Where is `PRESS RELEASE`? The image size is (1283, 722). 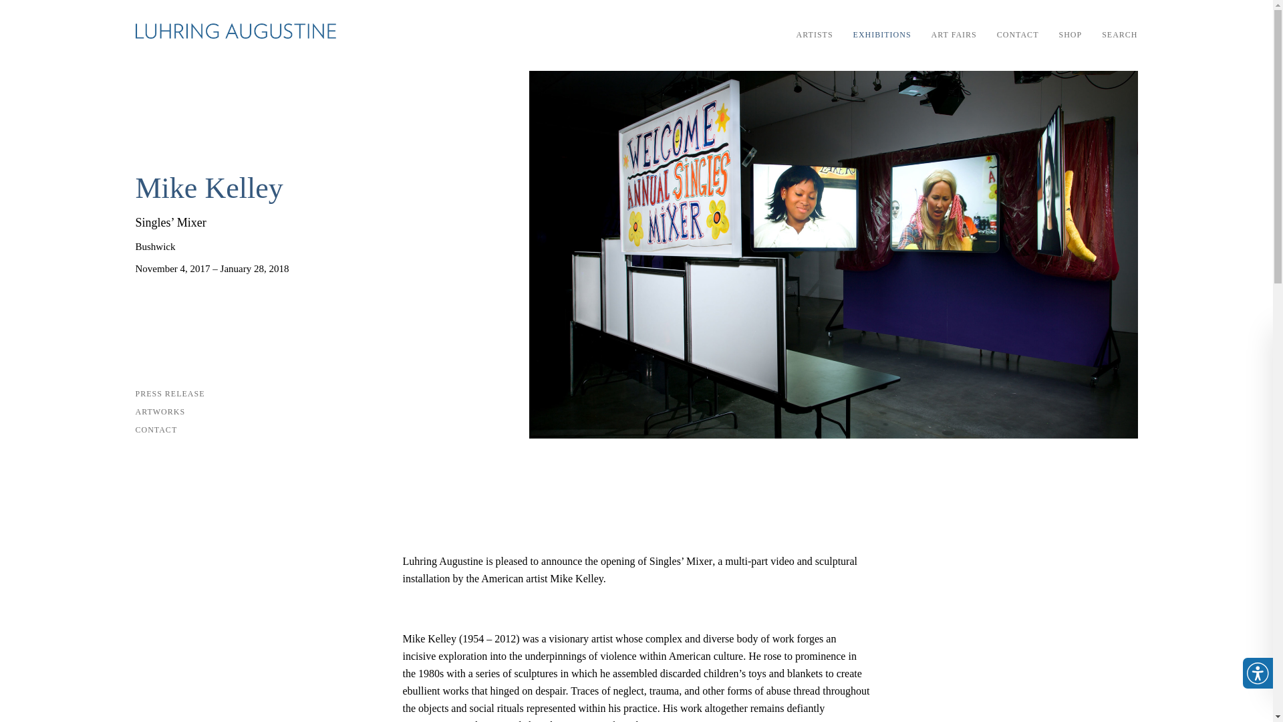 PRESS RELEASE is located at coordinates (325, 393).